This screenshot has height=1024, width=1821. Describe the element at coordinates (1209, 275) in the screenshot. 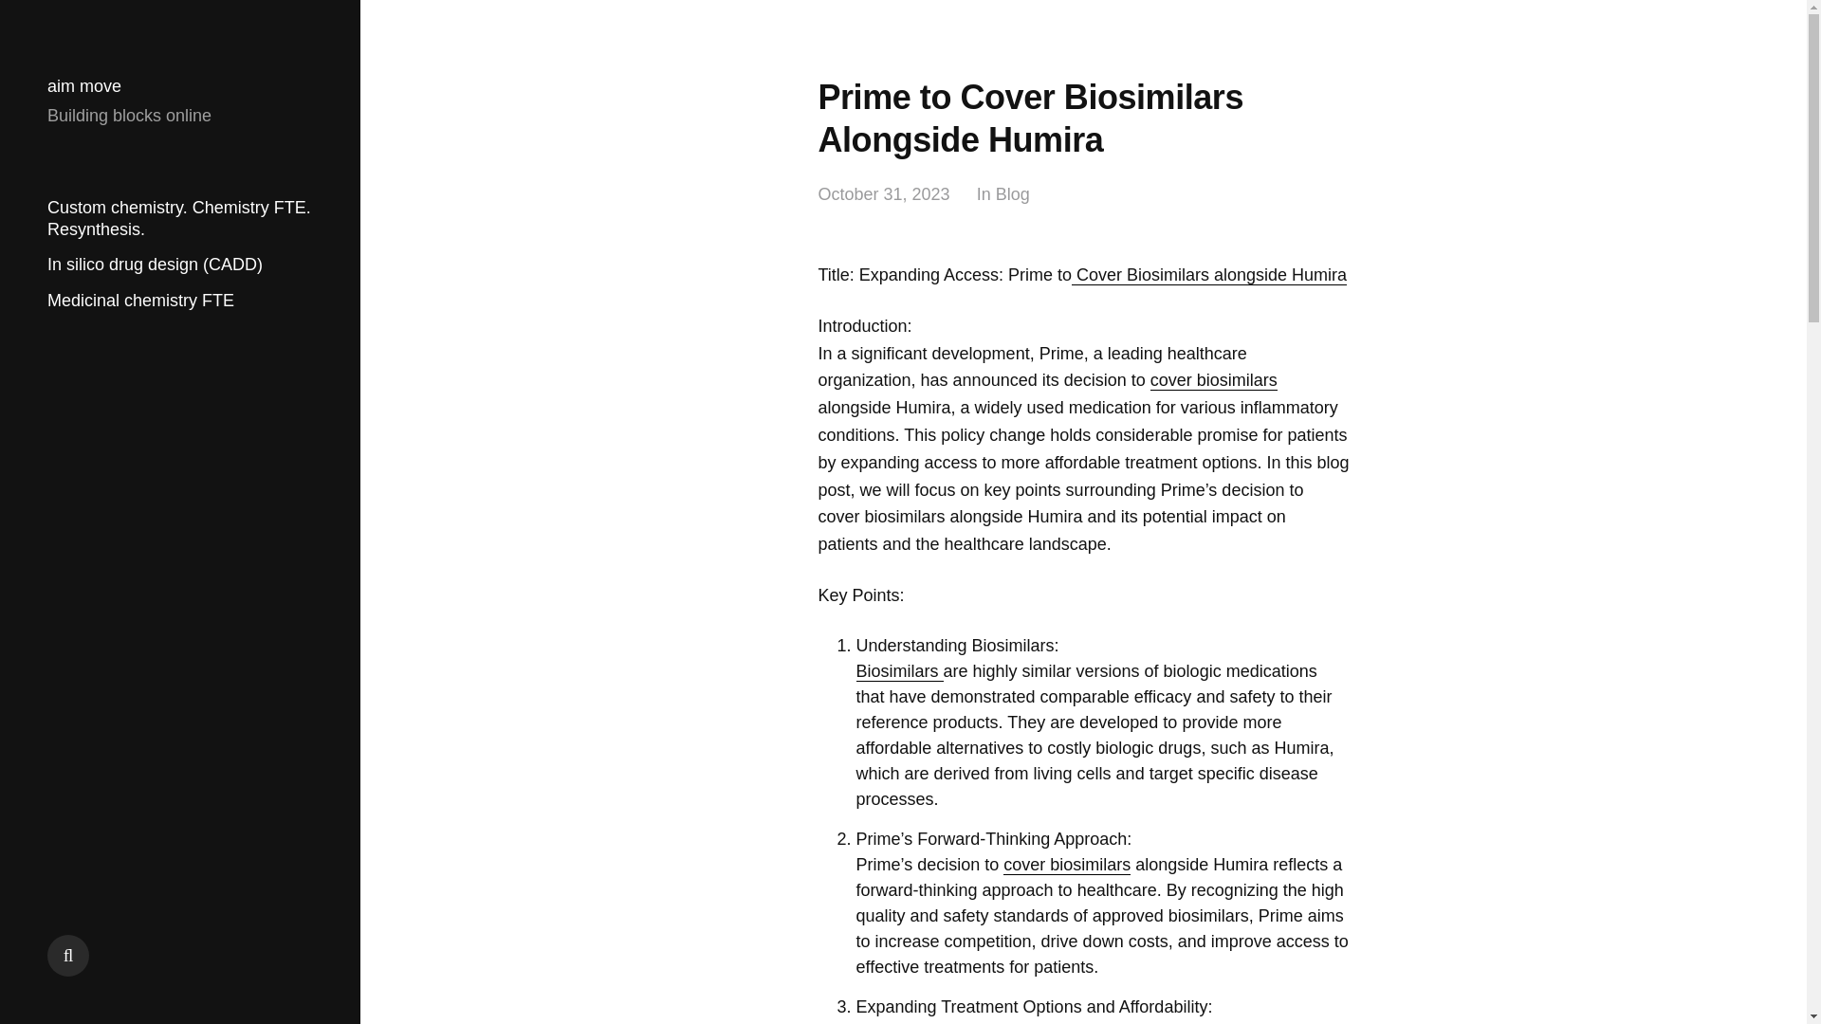

I see `Cover Biosimilars alongside Humira` at that location.